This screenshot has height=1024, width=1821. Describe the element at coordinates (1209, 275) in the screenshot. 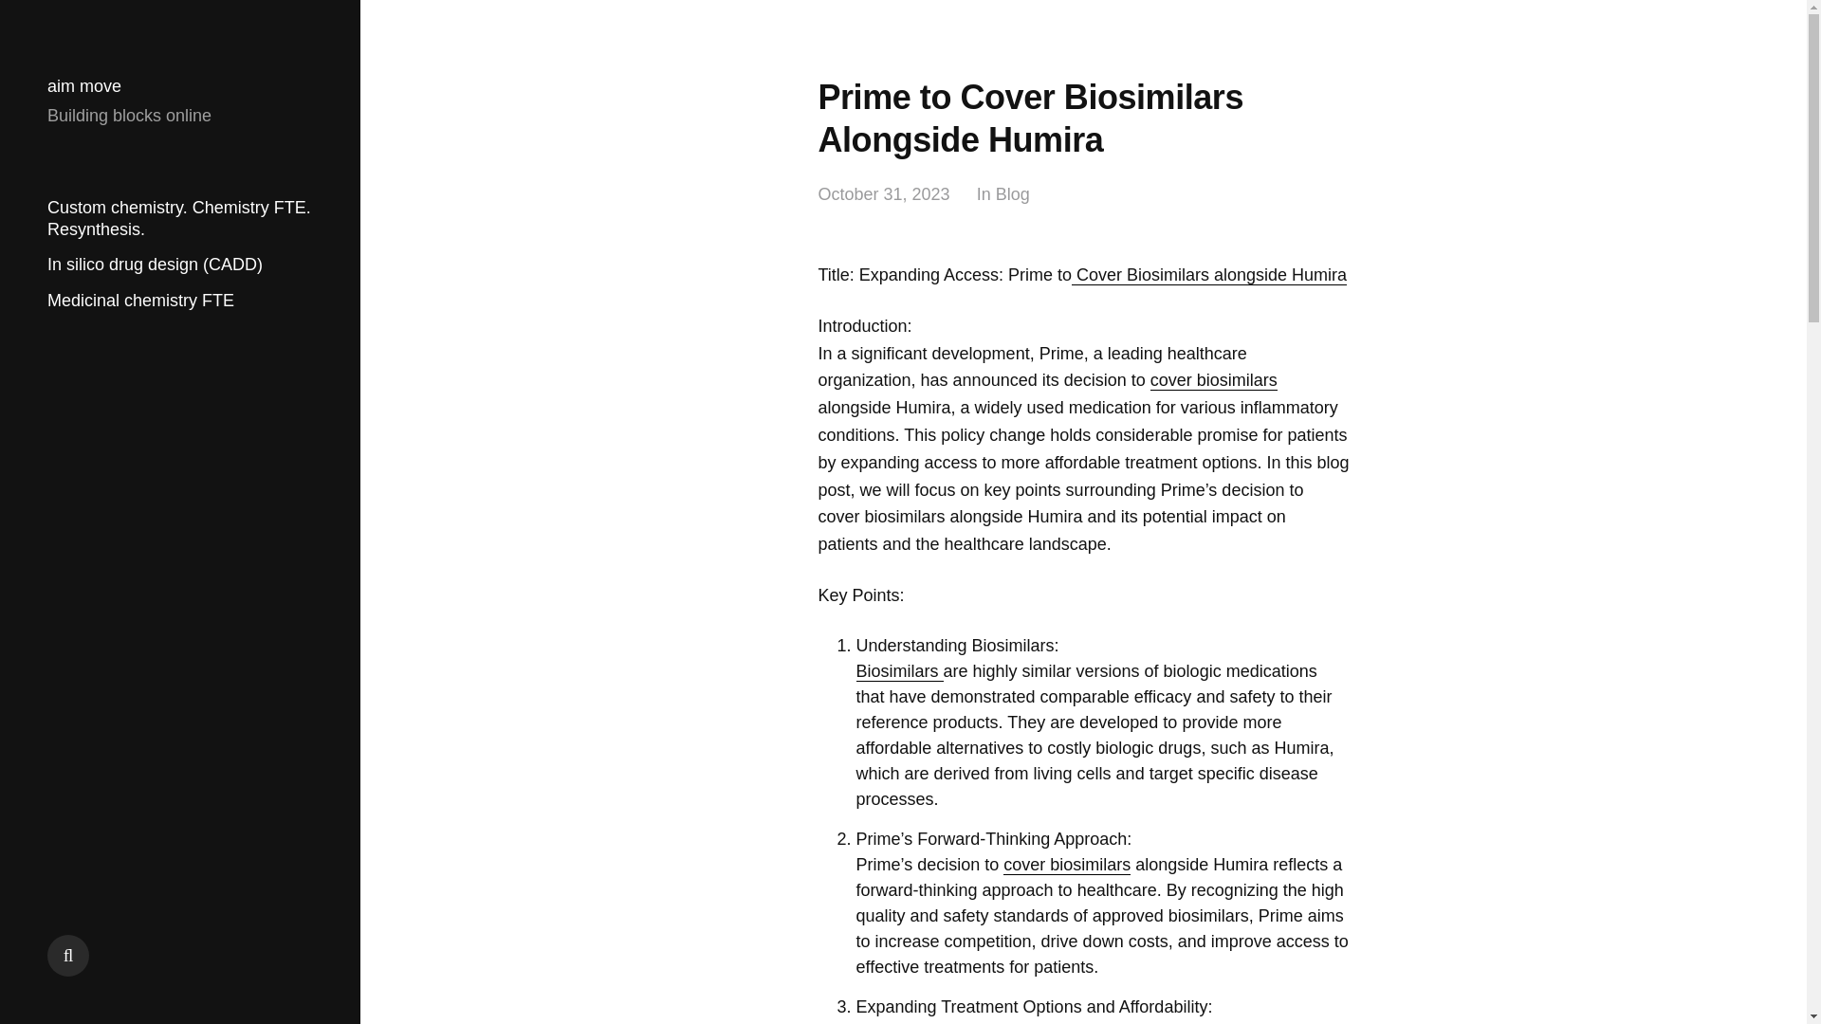

I see `Cover Biosimilars alongside Humira` at that location.